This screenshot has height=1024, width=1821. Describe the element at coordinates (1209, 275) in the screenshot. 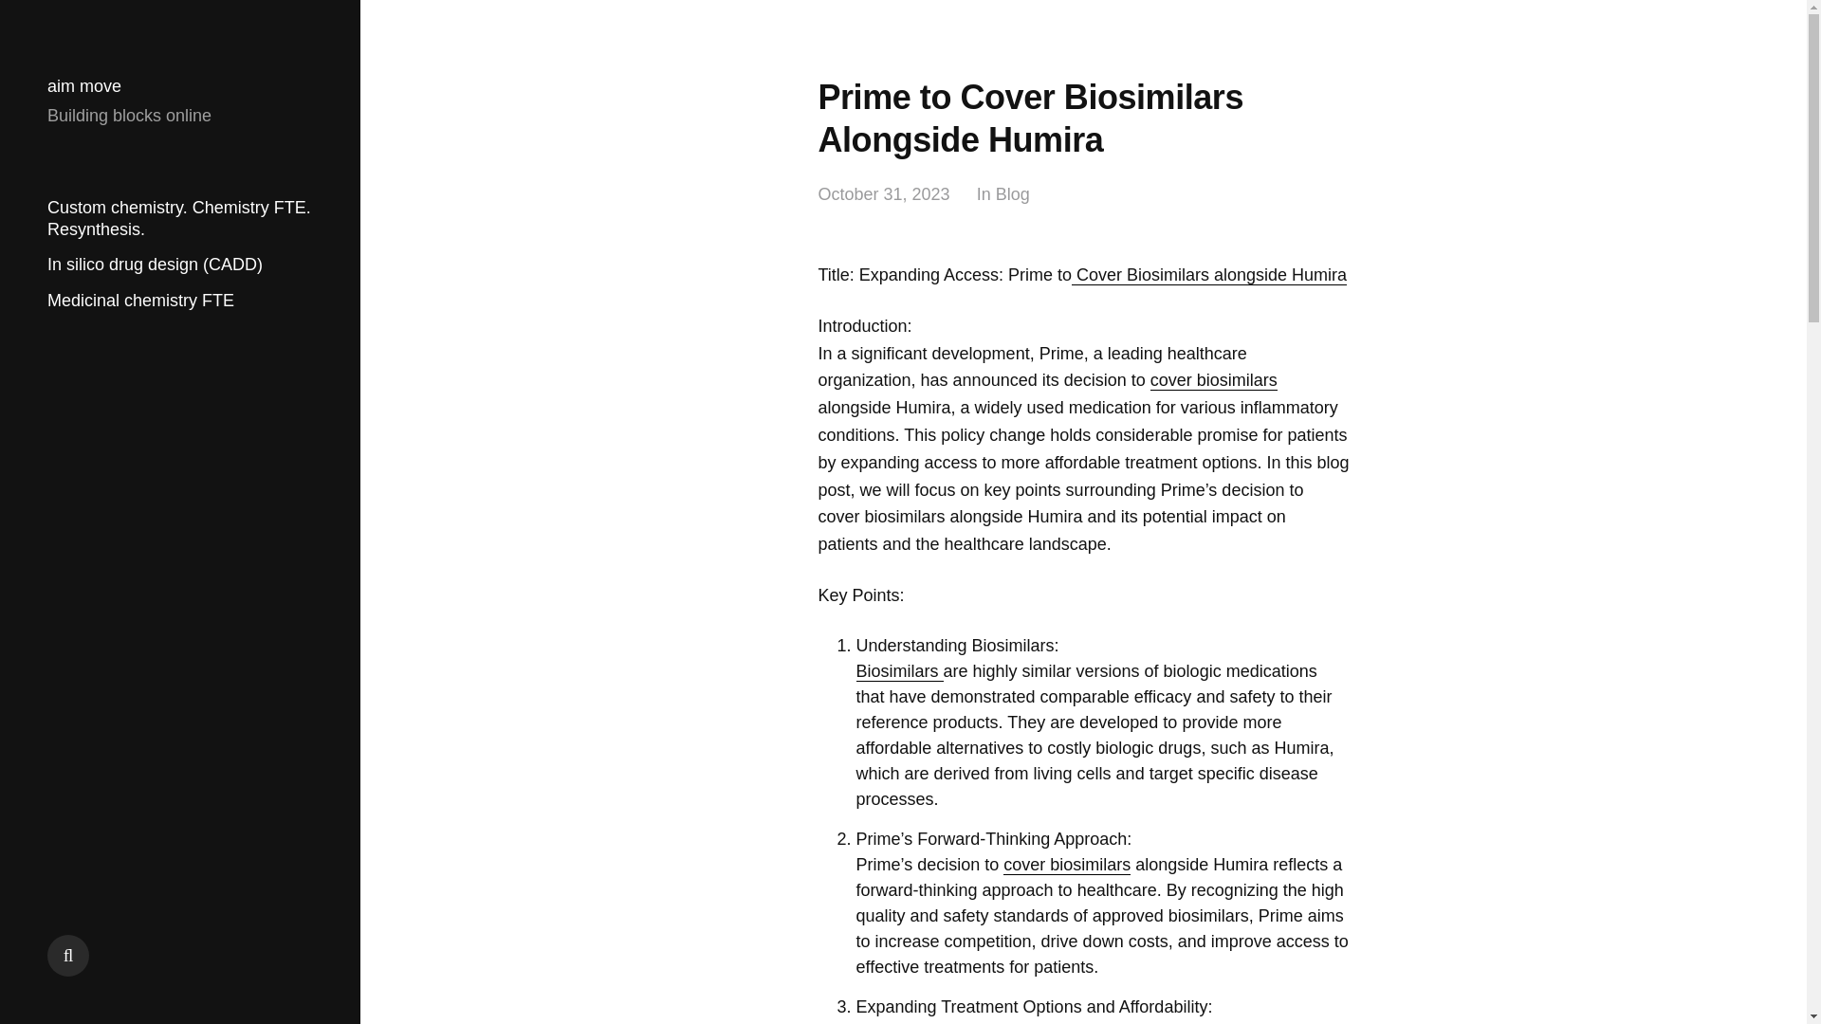

I see `Cover Biosimilars alongside Humira` at that location.